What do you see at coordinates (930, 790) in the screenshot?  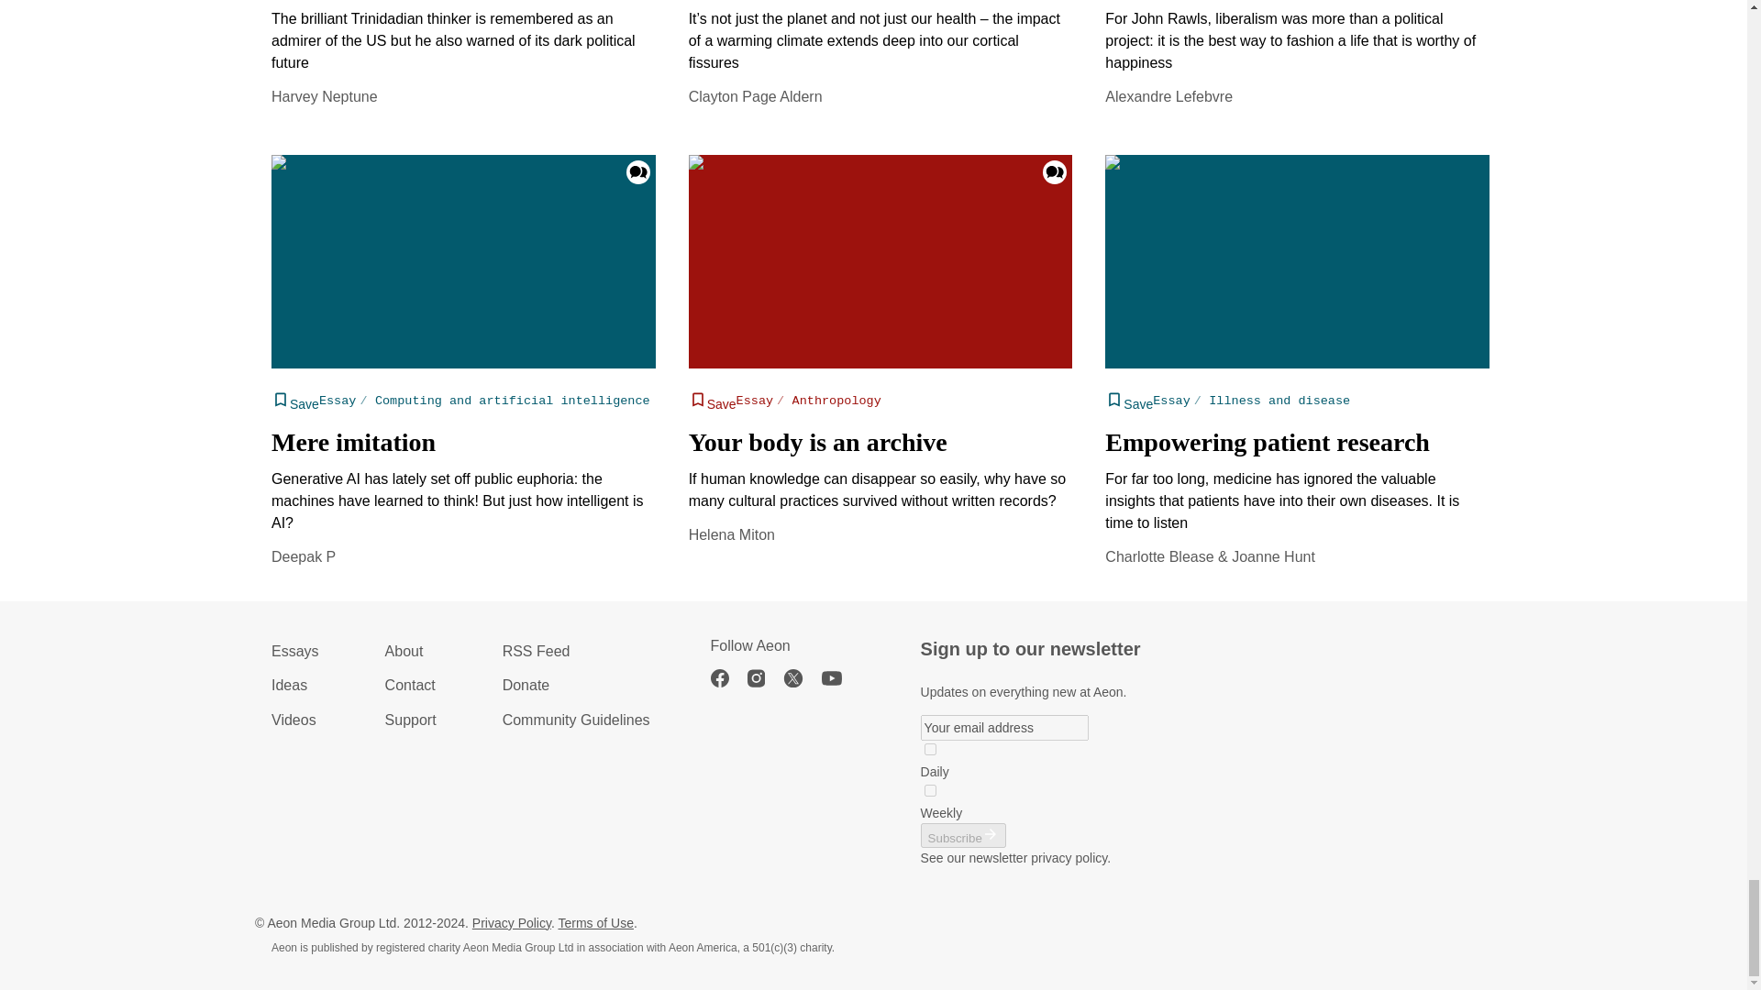 I see `on` at bounding box center [930, 790].